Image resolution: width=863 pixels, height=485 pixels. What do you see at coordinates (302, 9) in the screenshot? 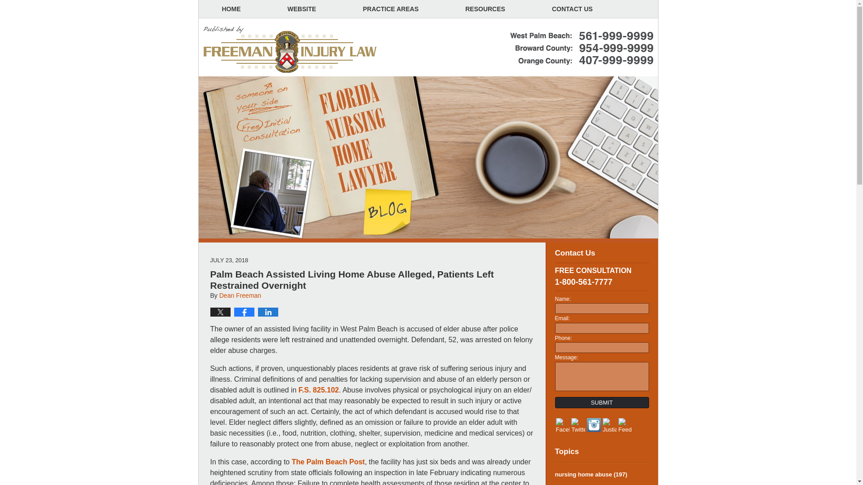
I see `WEBSITE` at bounding box center [302, 9].